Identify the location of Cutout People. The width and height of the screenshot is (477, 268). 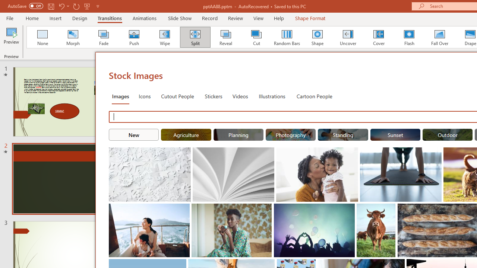
(178, 96).